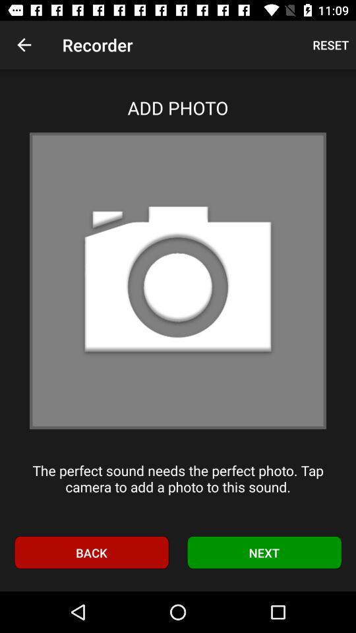 The height and width of the screenshot is (633, 356). Describe the element at coordinates (264, 553) in the screenshot. I see `press the item next to the back item` at that location.